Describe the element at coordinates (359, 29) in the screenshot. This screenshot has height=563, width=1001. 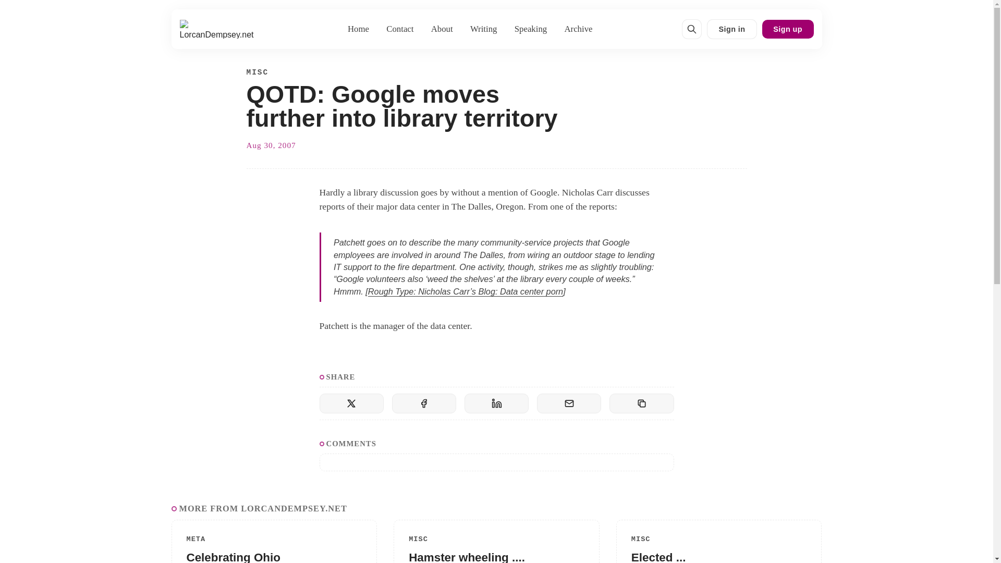
I see `Home` at that location.